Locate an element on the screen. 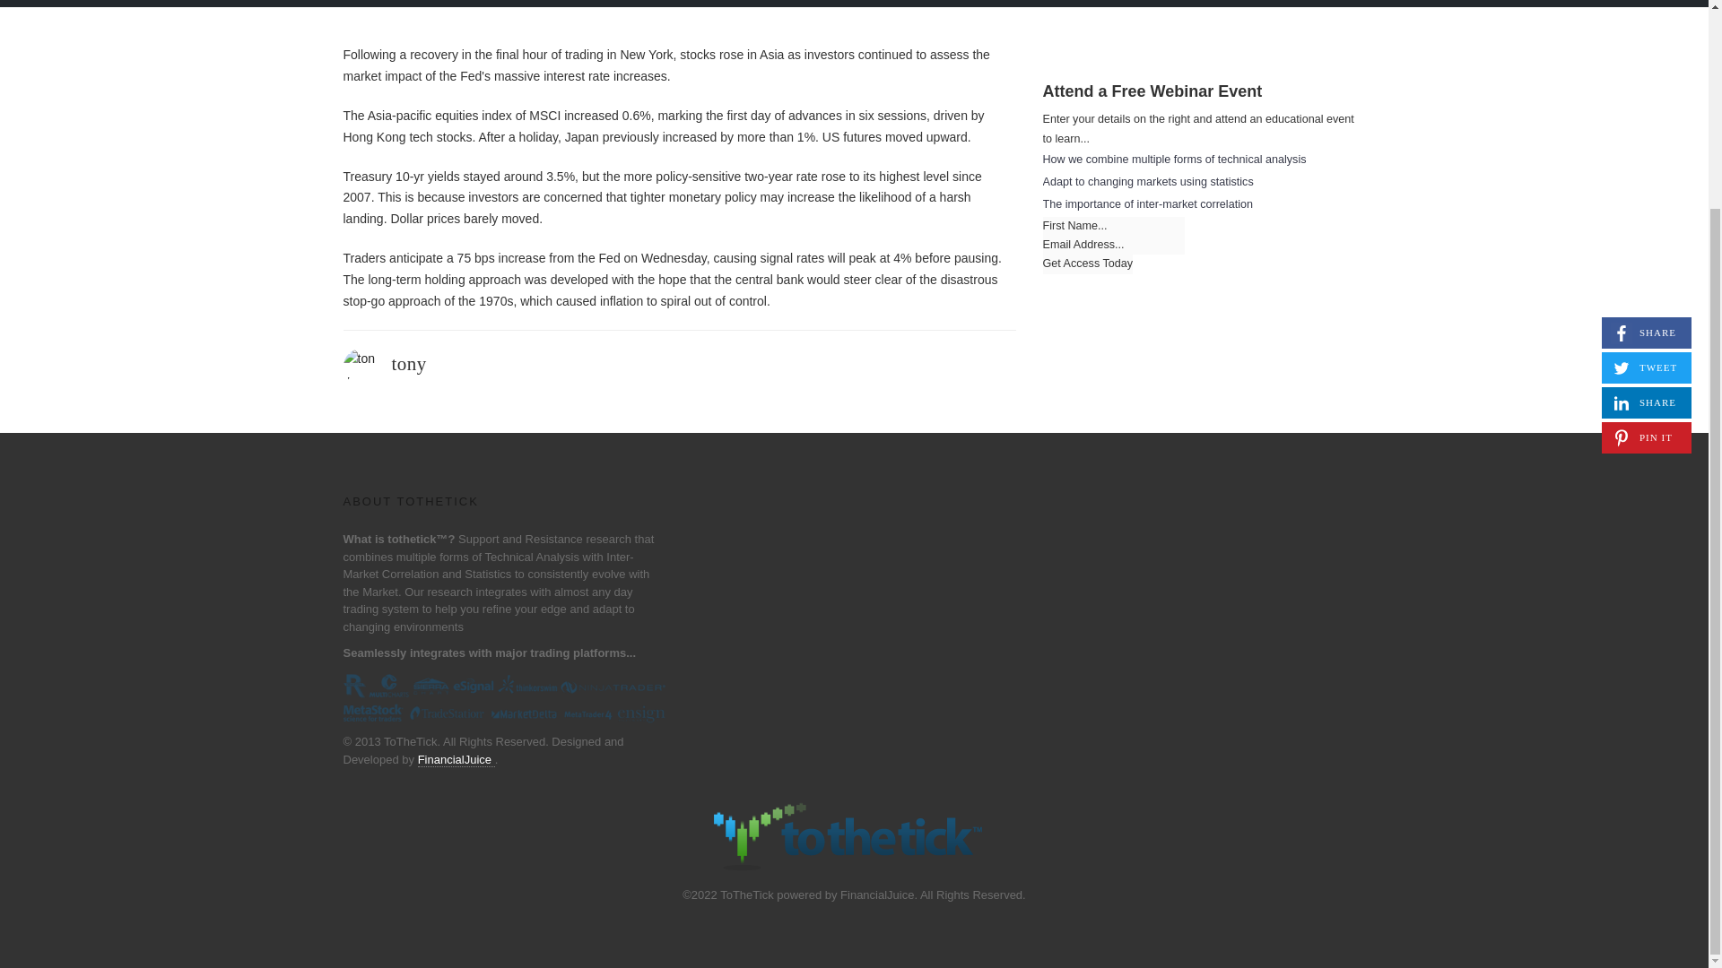  Get Access Today is located at coordinates (1112, 246).